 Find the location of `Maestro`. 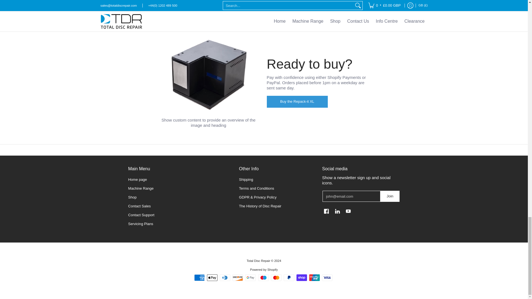

Maestro is located at coordinates (263, 278).